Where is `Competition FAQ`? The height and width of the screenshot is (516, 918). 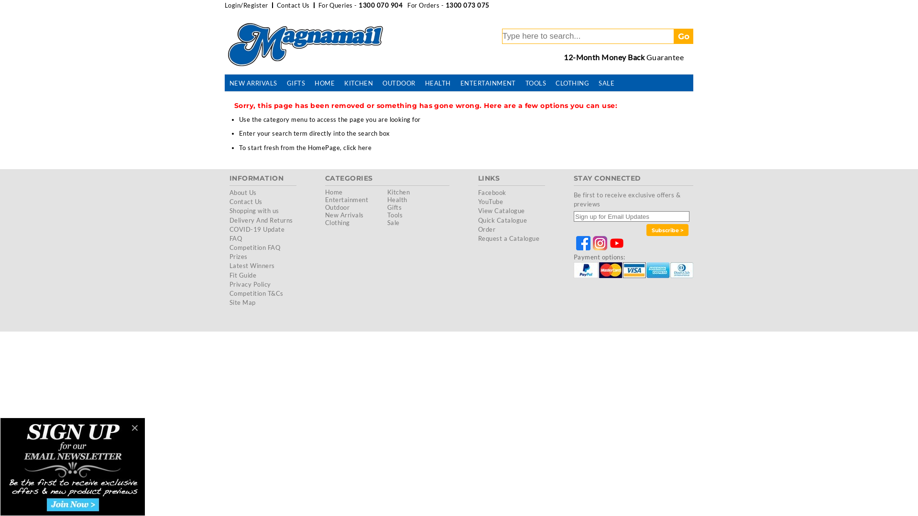 Competition FAQ is located at coordinates (255, 247).